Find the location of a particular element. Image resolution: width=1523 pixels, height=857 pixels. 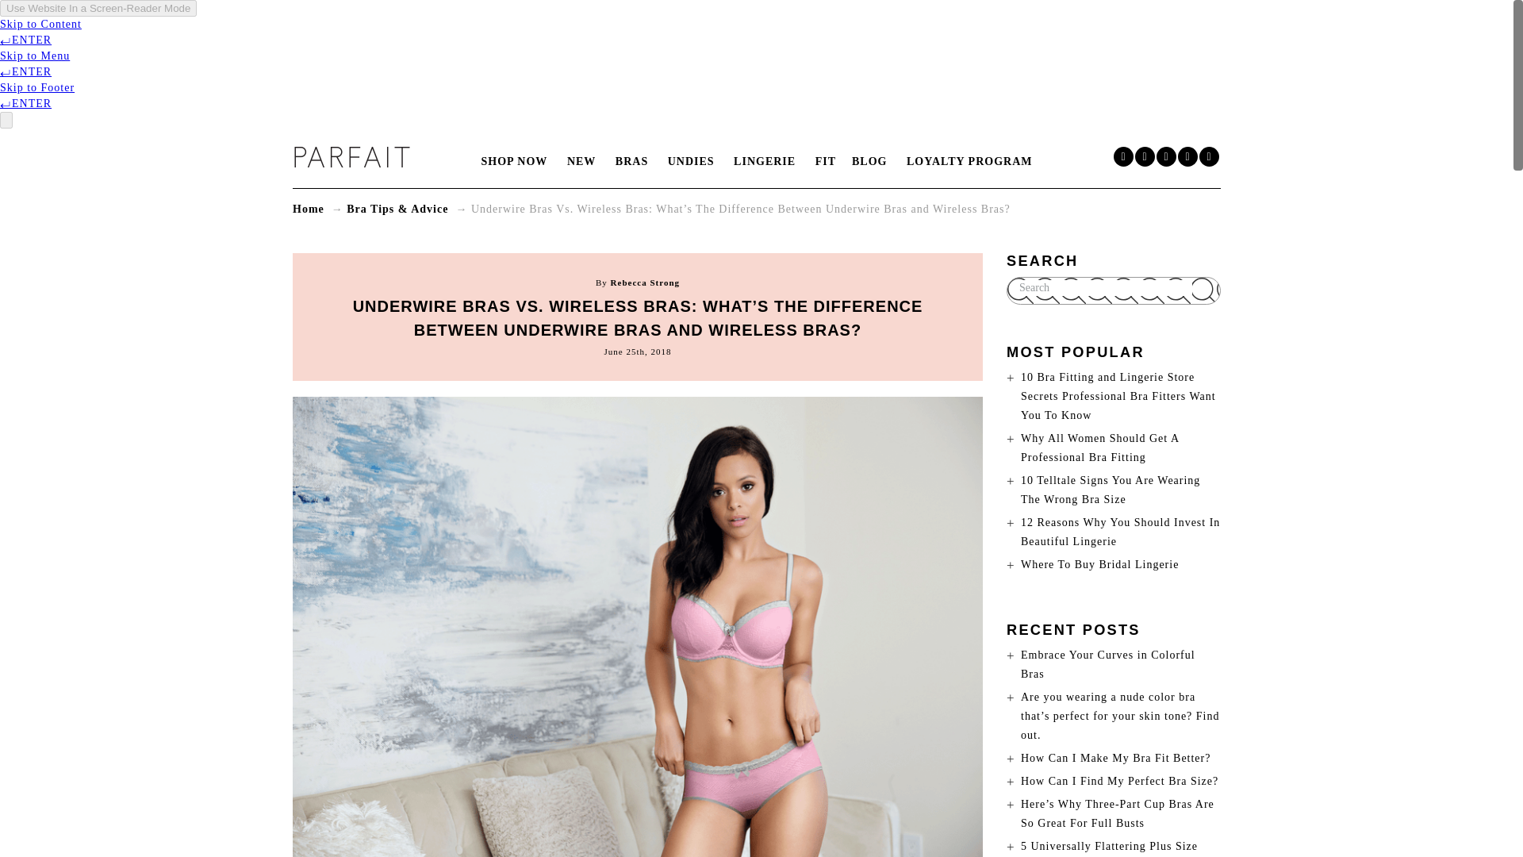

NEW is located at coordinates (581, 161).